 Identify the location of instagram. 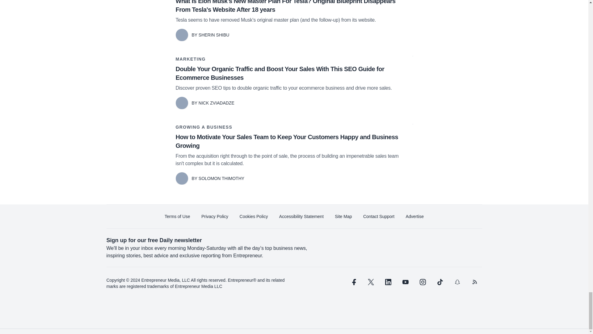
(423, 282).